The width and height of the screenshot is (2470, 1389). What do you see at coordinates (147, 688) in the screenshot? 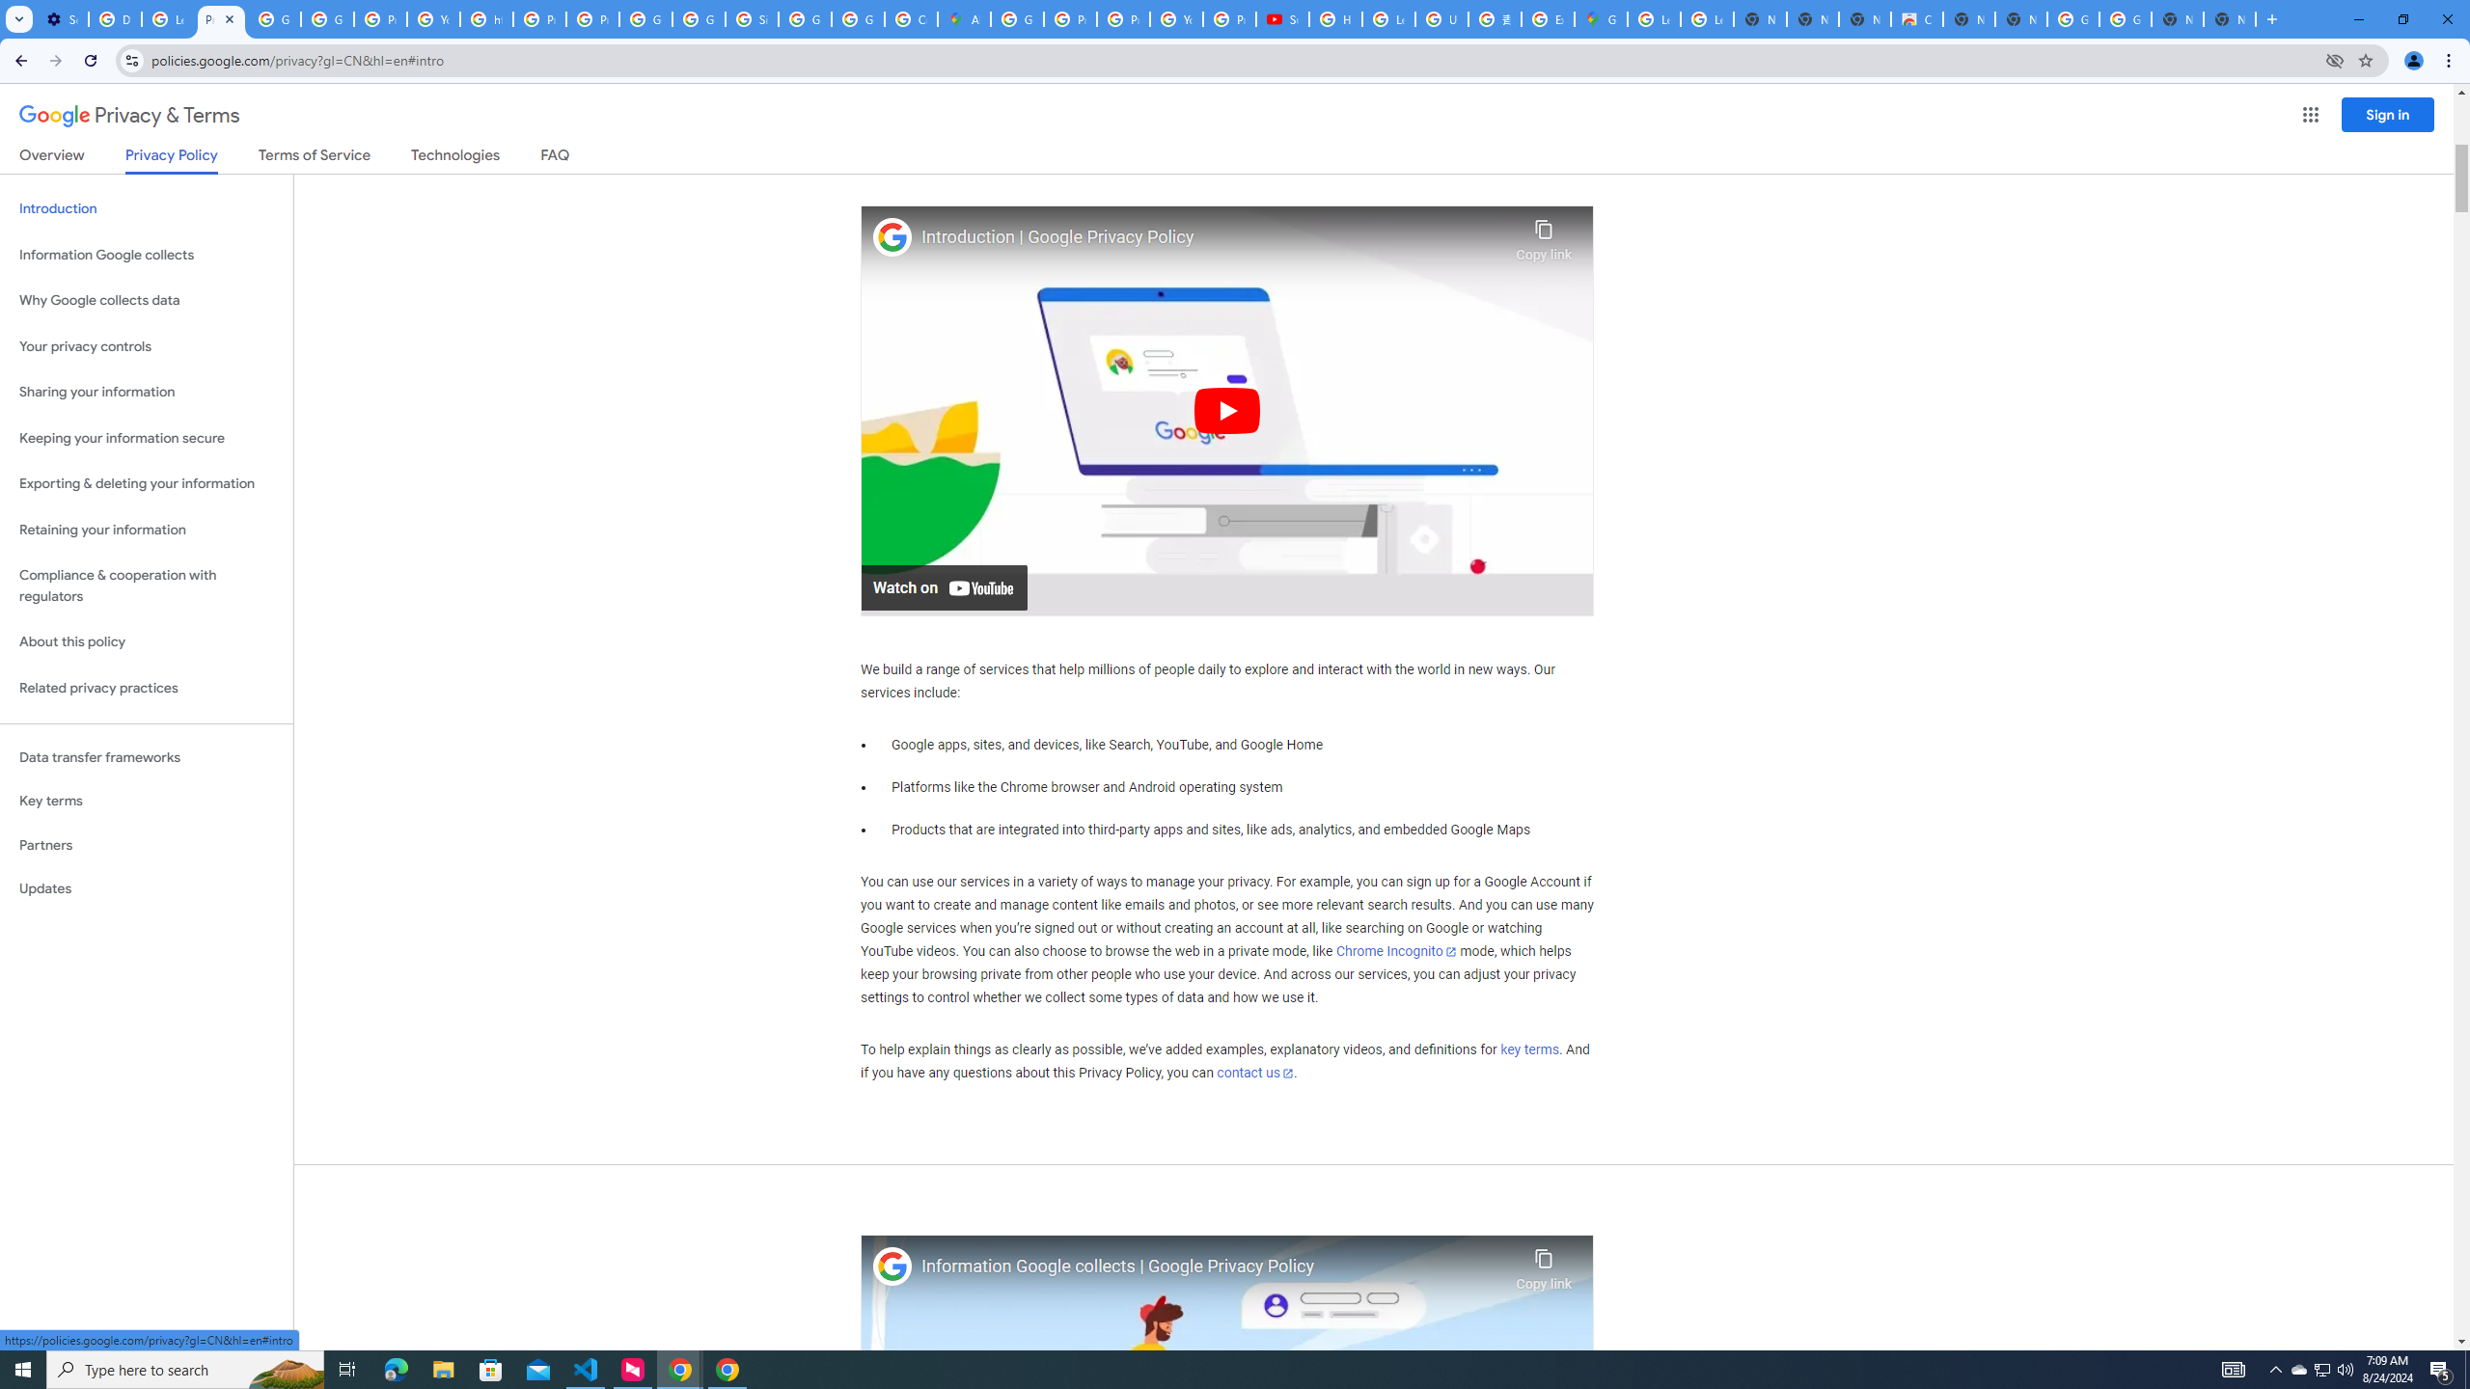
I see `Related privacy practices` at bounding box center [147, 688].